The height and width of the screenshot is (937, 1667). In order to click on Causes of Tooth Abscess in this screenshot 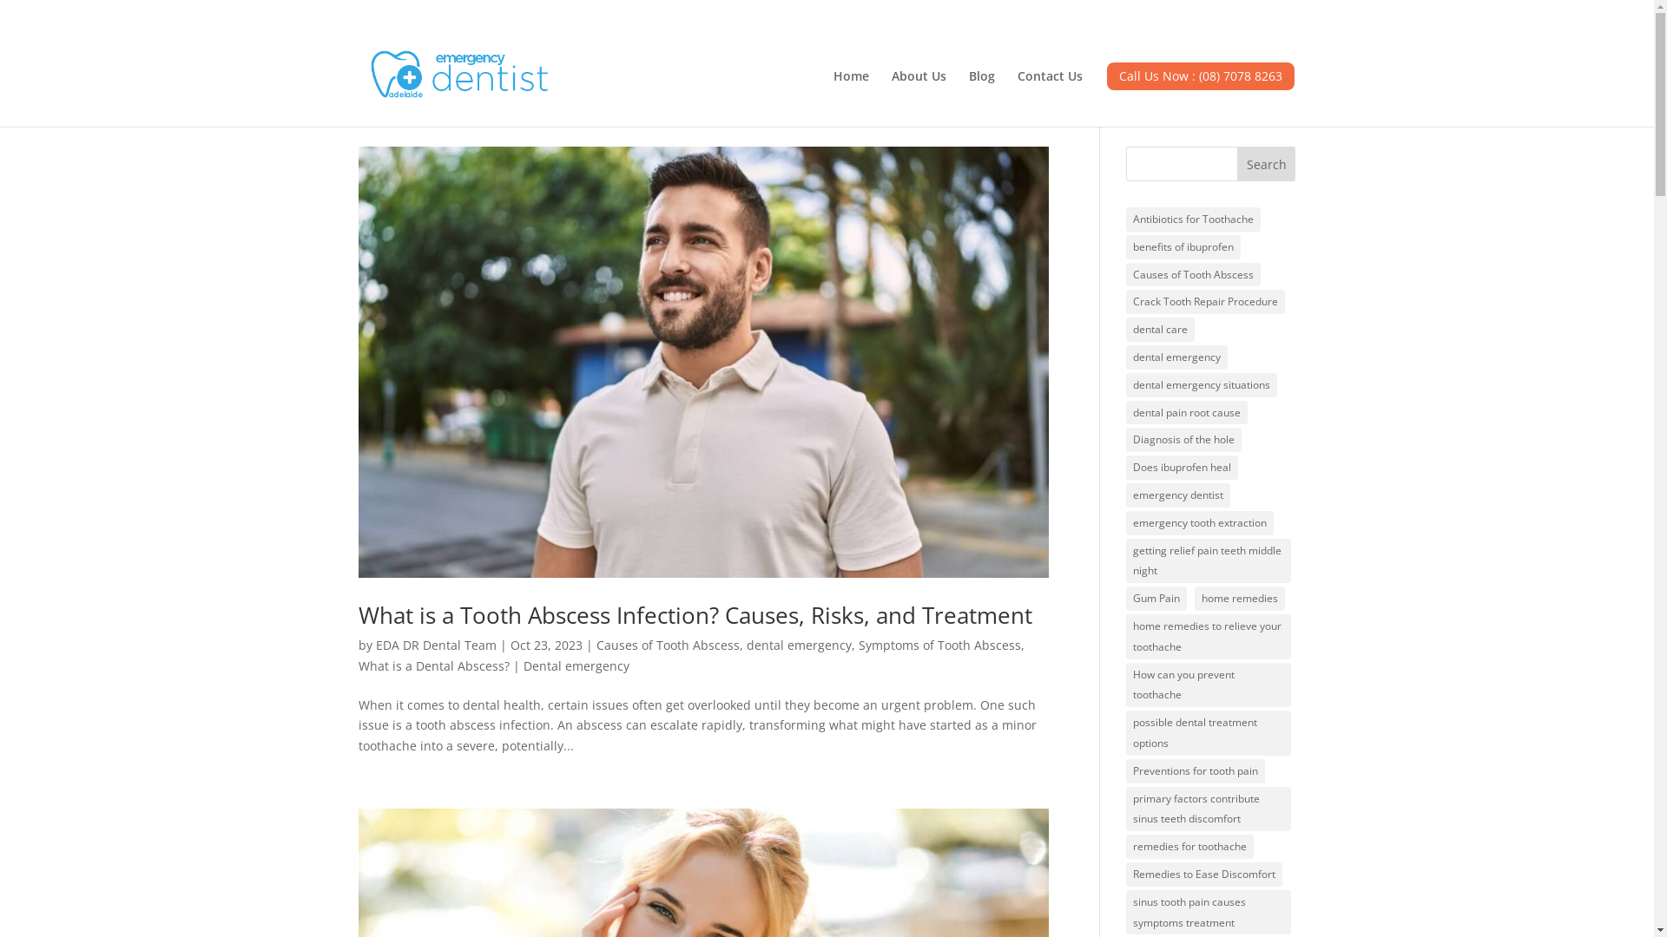, I will do `click(667, 645)`.